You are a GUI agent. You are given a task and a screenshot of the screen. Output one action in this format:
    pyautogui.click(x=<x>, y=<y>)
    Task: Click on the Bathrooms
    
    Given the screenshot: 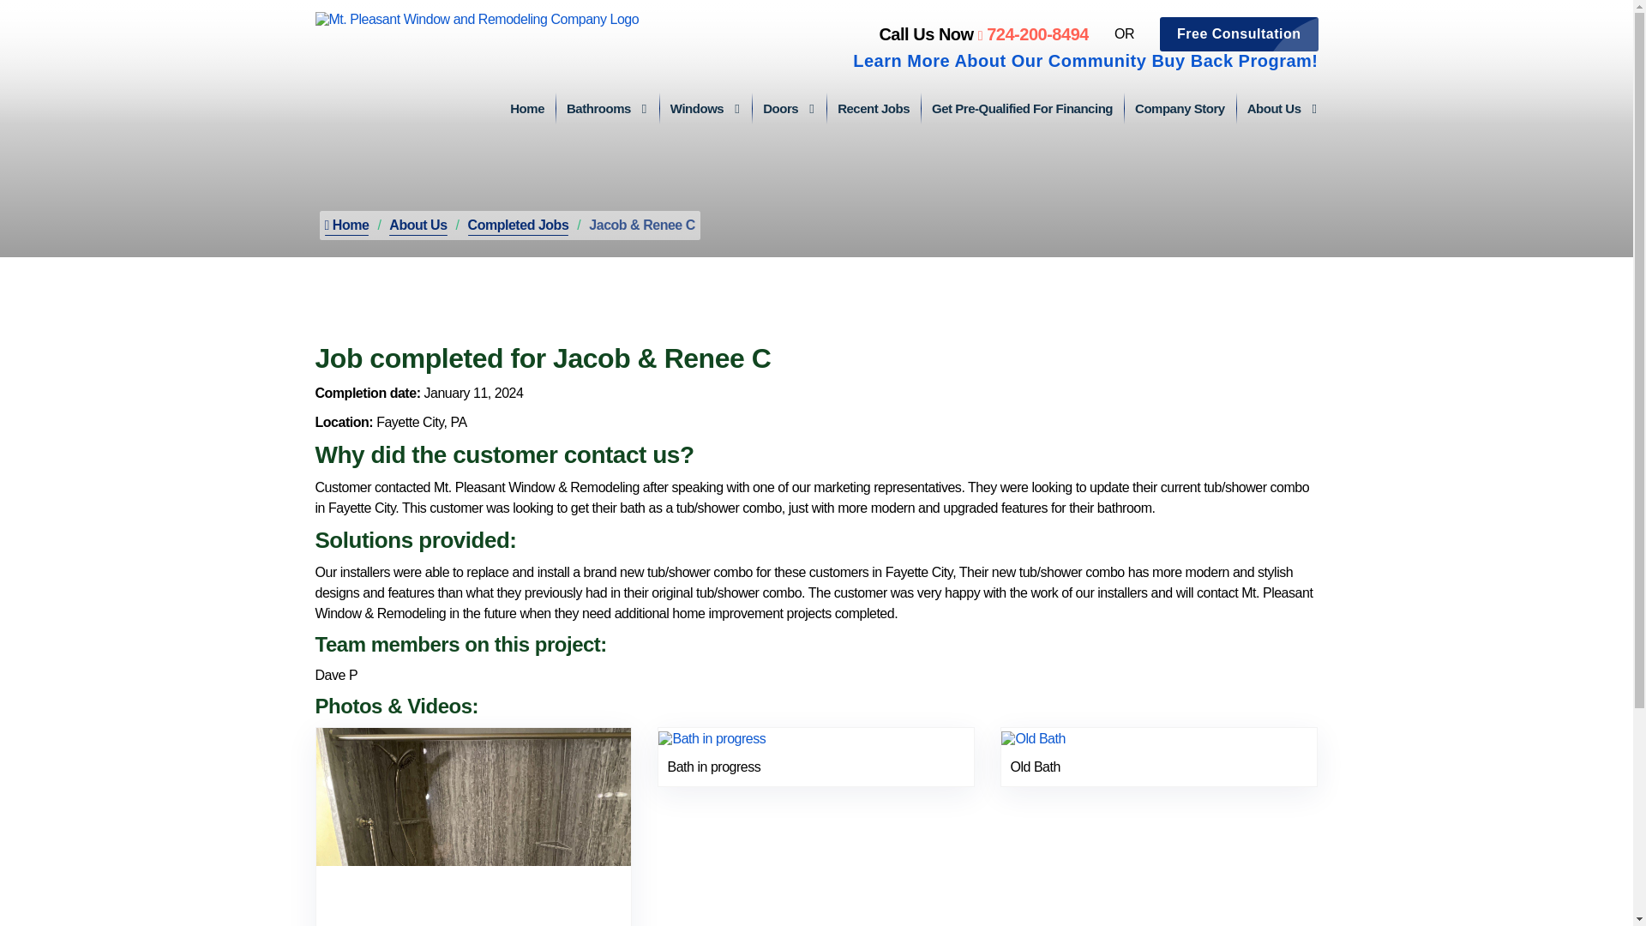 What is the action you would take?
    pyautogui.click(x=607, y=108)
    